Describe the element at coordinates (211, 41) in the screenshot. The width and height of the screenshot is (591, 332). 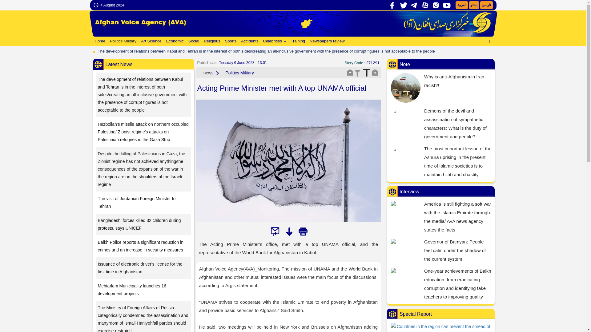
I see `Religious` at that location.